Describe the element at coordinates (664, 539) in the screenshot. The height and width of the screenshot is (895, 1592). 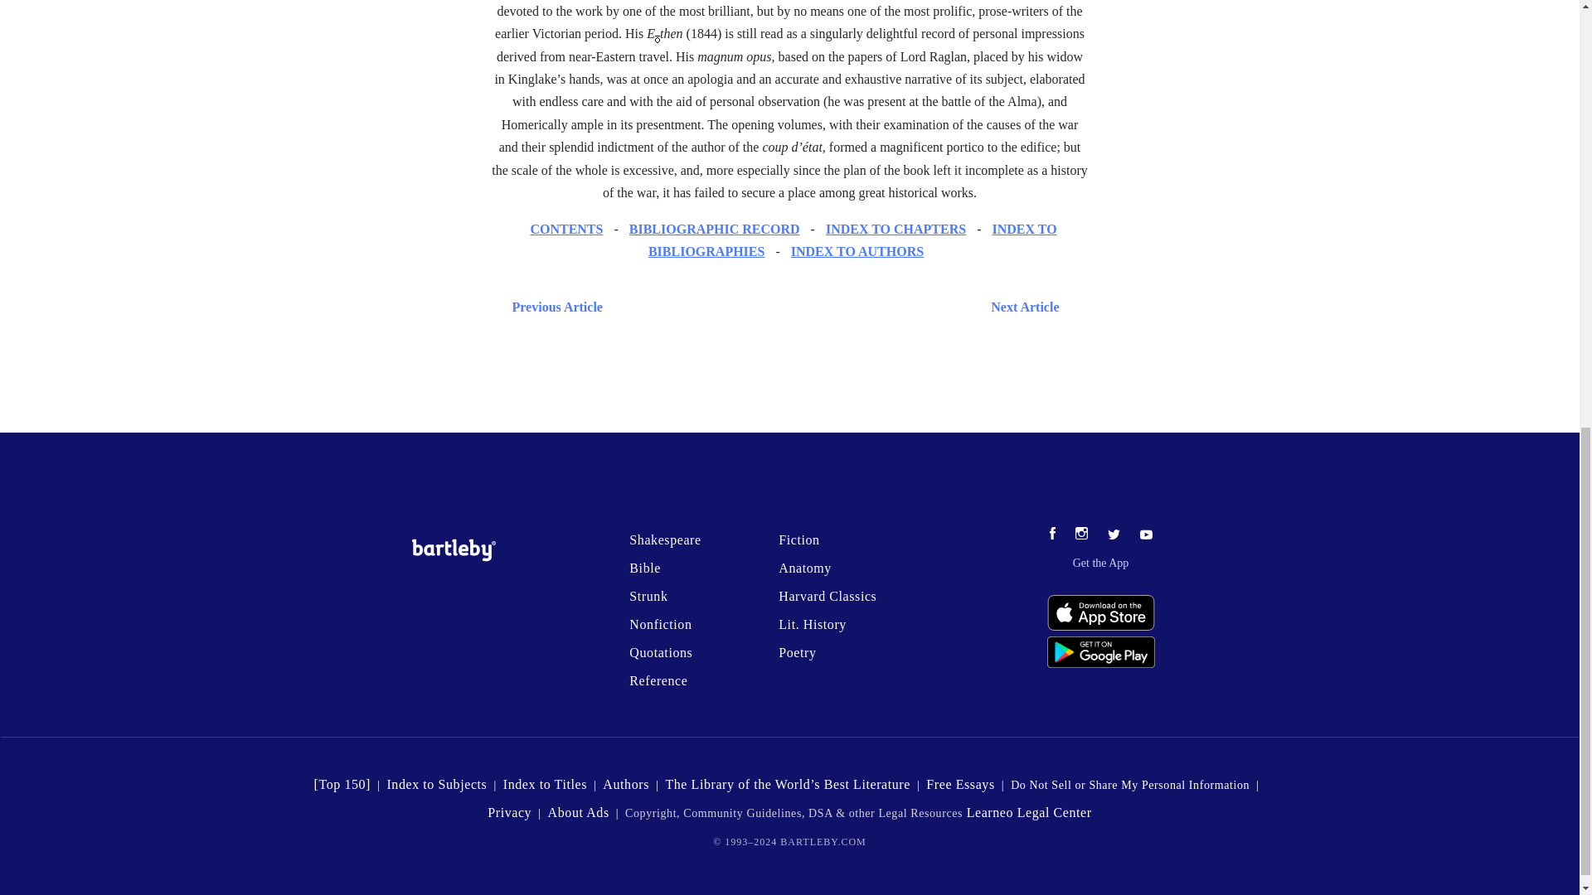
I see `Shakespeare` at that location.